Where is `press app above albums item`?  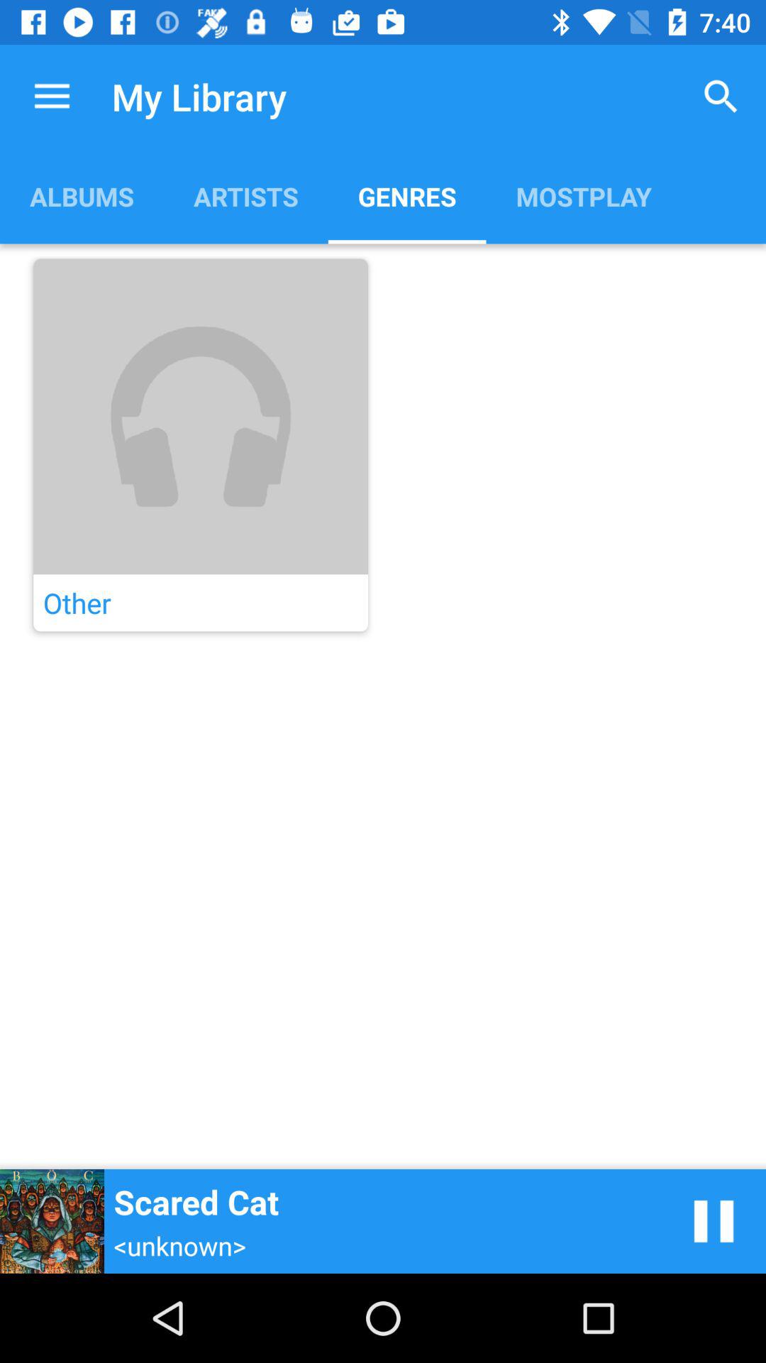
press app above albums item is located at coordinates (52, 97).